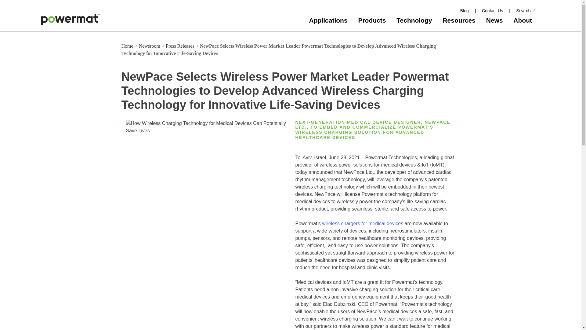 The image size is (586, 330). I want to click on Resources, so click(458, 20).